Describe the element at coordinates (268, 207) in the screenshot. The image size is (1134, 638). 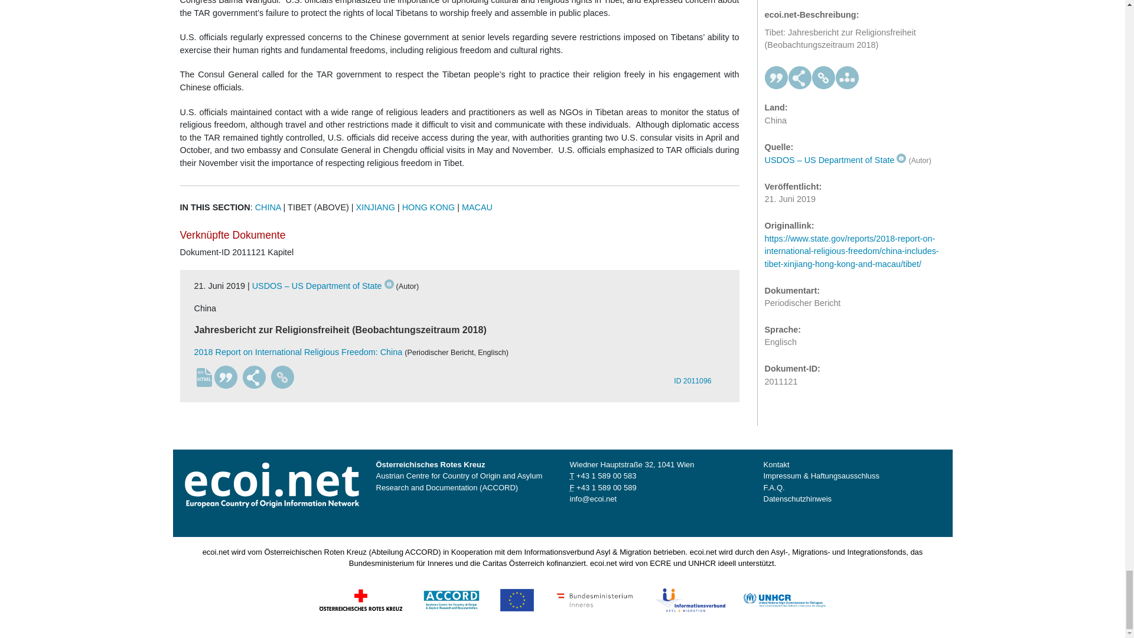
I see `CHINA` at that location.